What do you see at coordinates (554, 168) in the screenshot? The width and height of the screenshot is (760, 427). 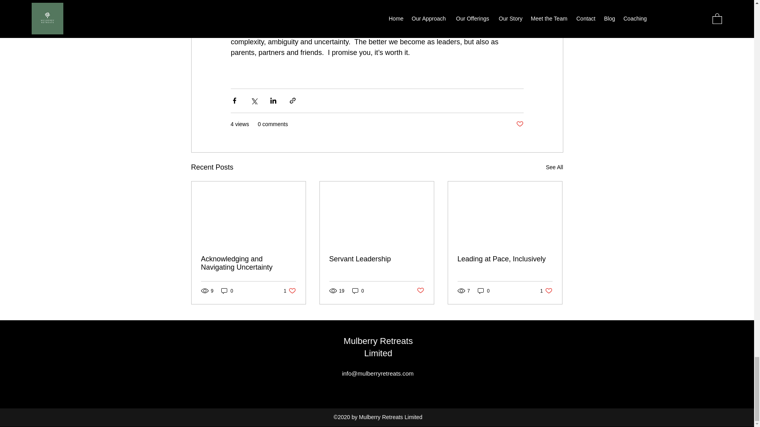 I see `Acknowledging and Navigating Uncertainty` at bounding box center [554, 168].